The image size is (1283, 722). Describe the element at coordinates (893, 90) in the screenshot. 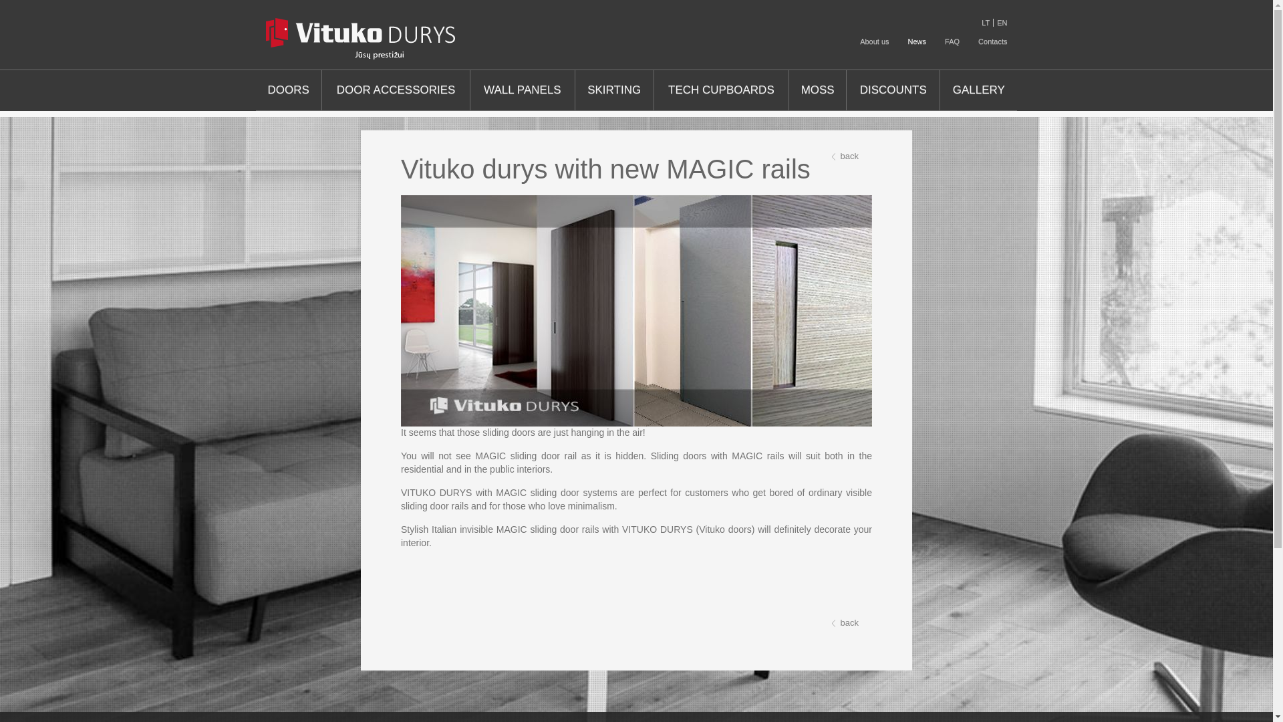

I see `DISCOUNTS` at that location.